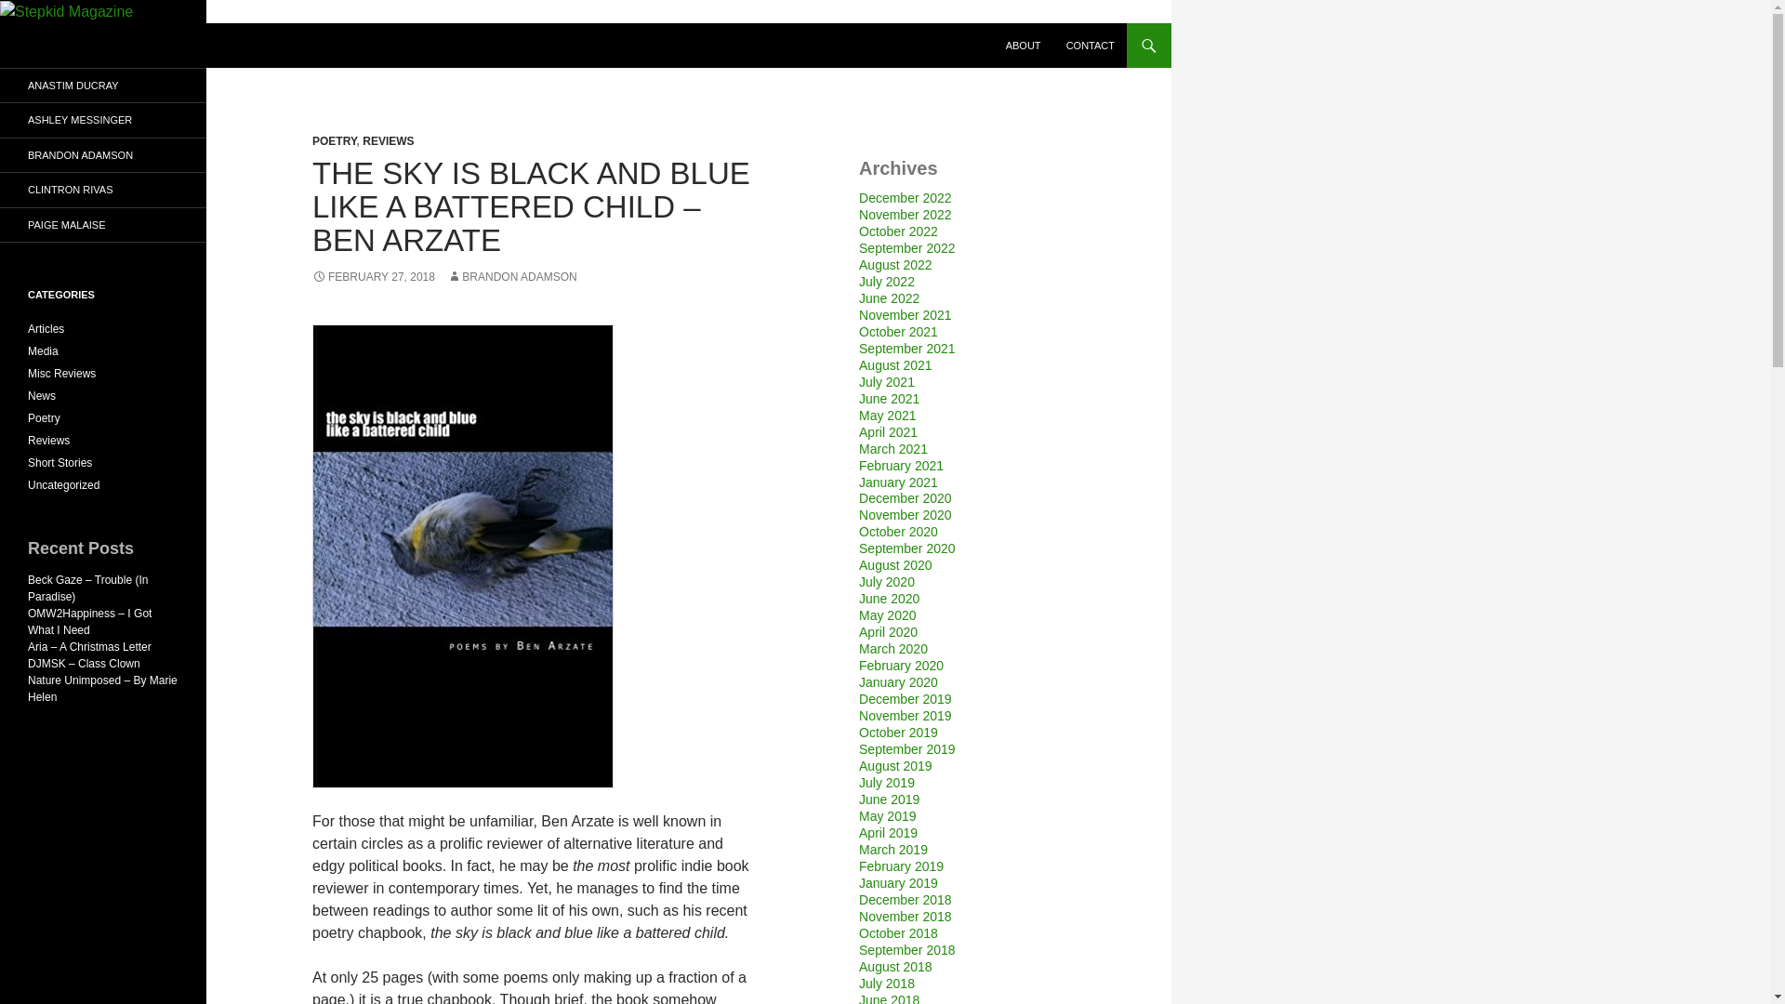  What do you see at coordinates (889, 399) in the screenshot?
I see `June 2021` at bounding box center [889, 399].